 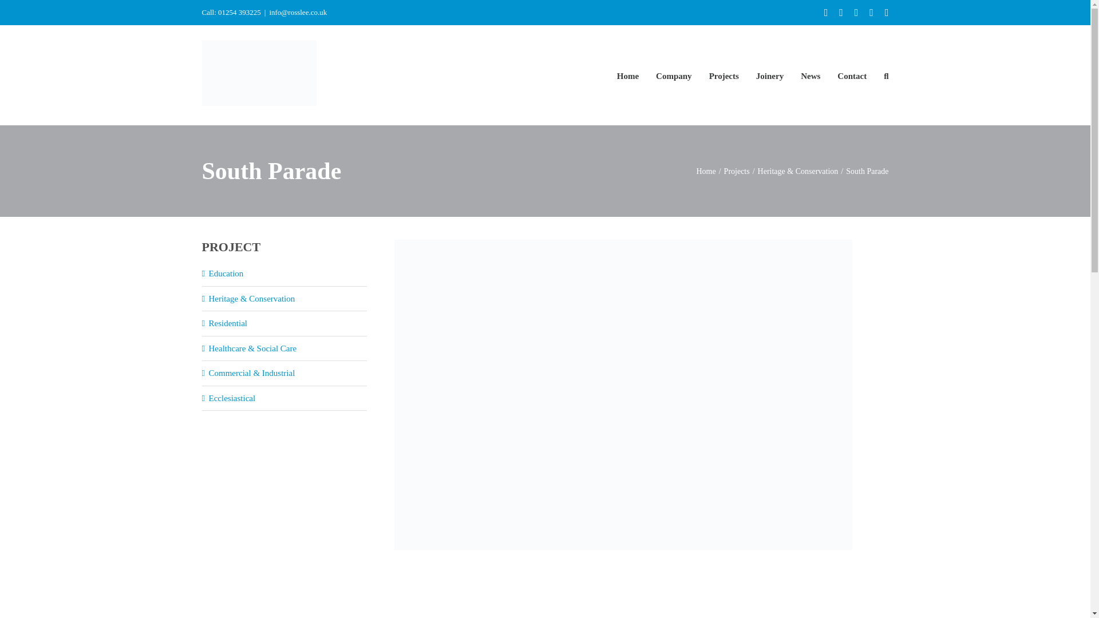 I want to click on YouTube, so click(x=887, y=13).